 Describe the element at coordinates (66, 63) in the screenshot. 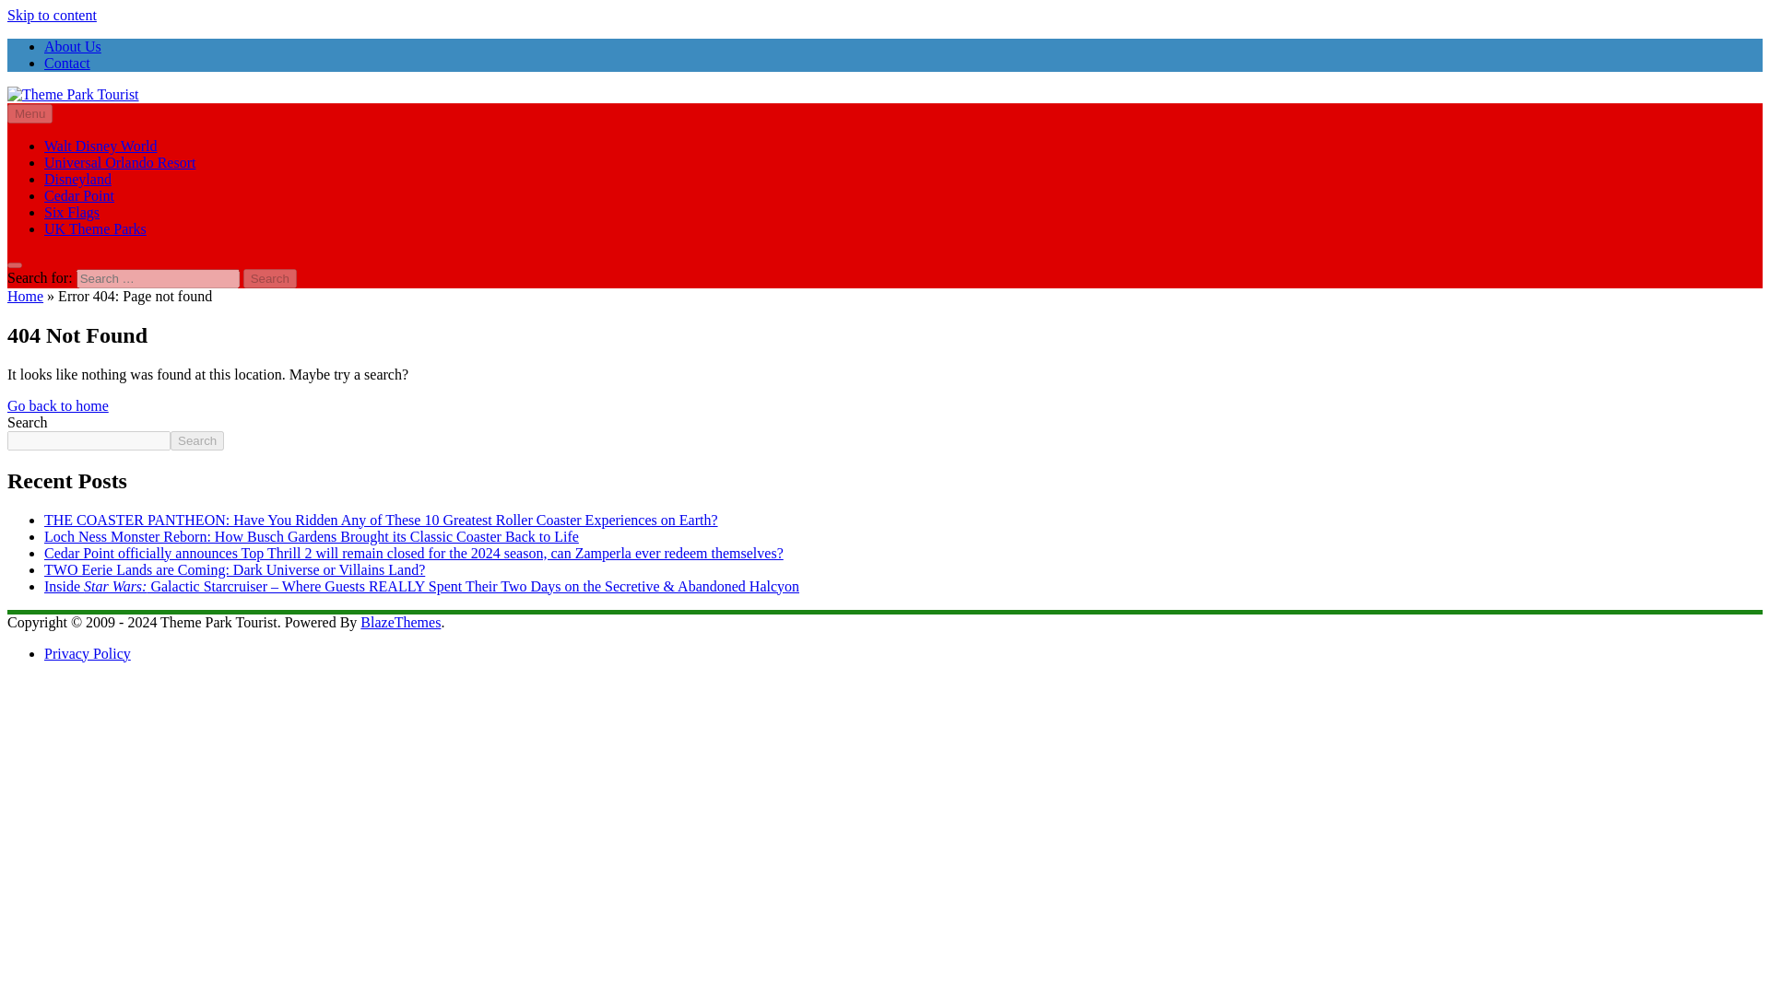

I see `Contact` at that location.